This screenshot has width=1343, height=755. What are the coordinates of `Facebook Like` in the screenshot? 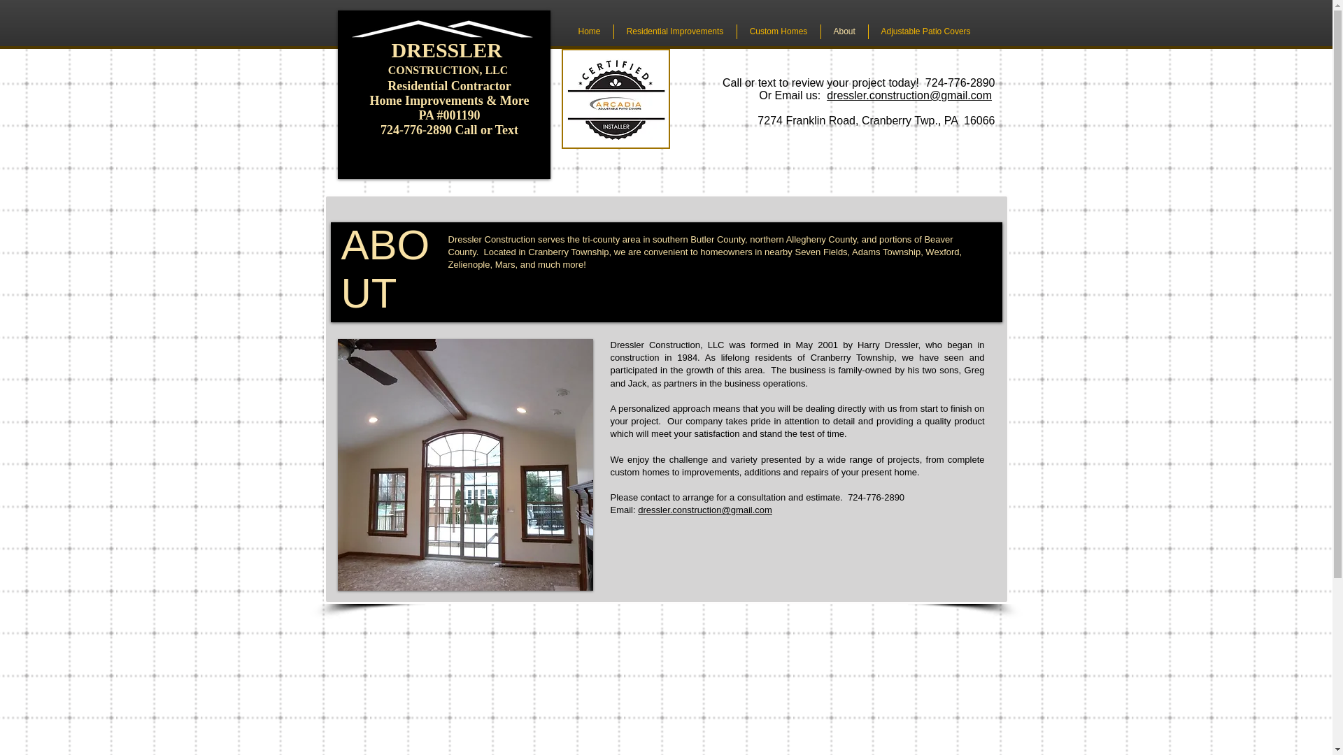 It's located at (645, 575).